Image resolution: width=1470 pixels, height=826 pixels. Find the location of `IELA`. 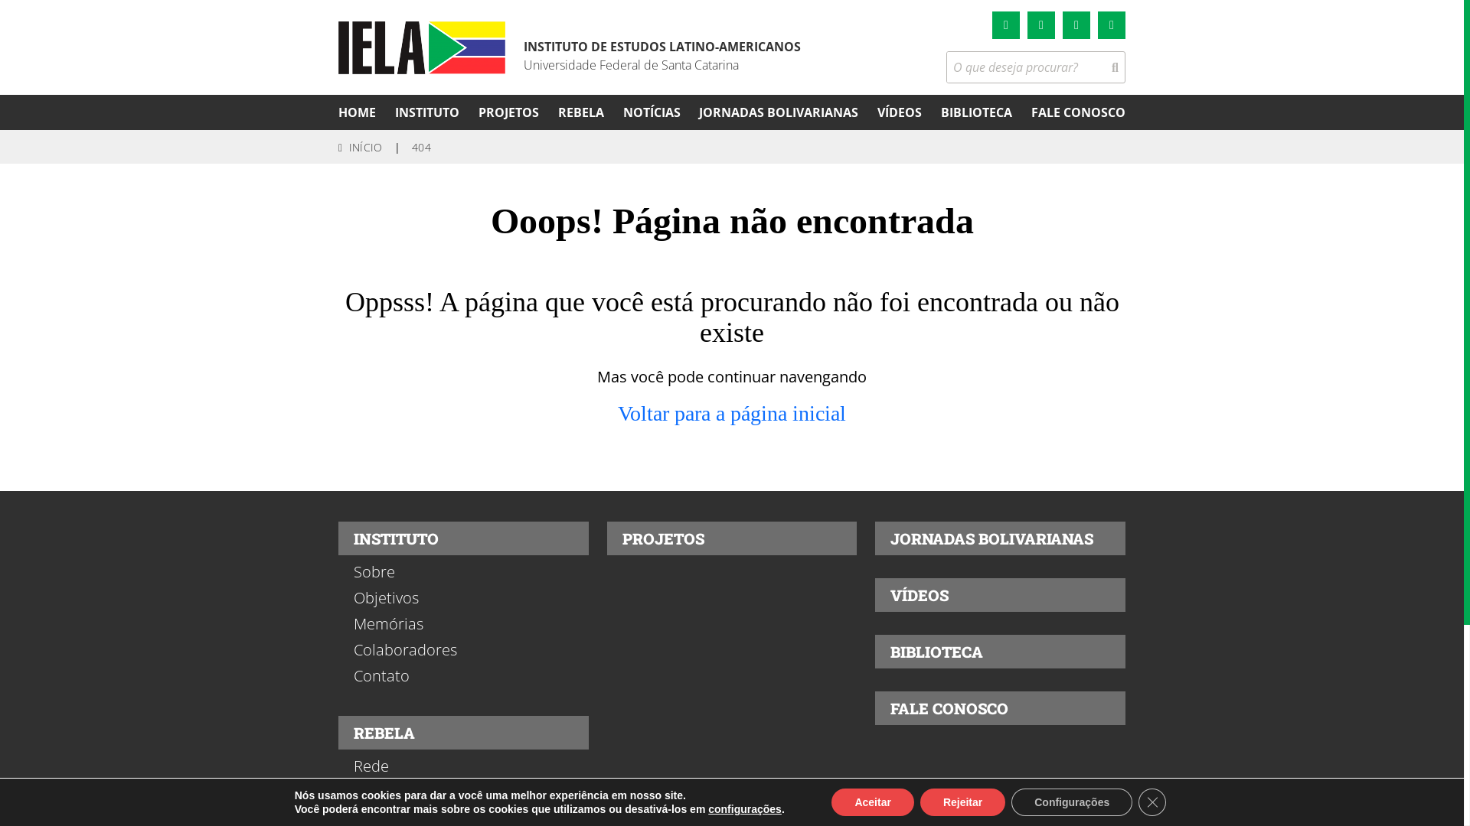

IELA is located at coordinates (422, 47).